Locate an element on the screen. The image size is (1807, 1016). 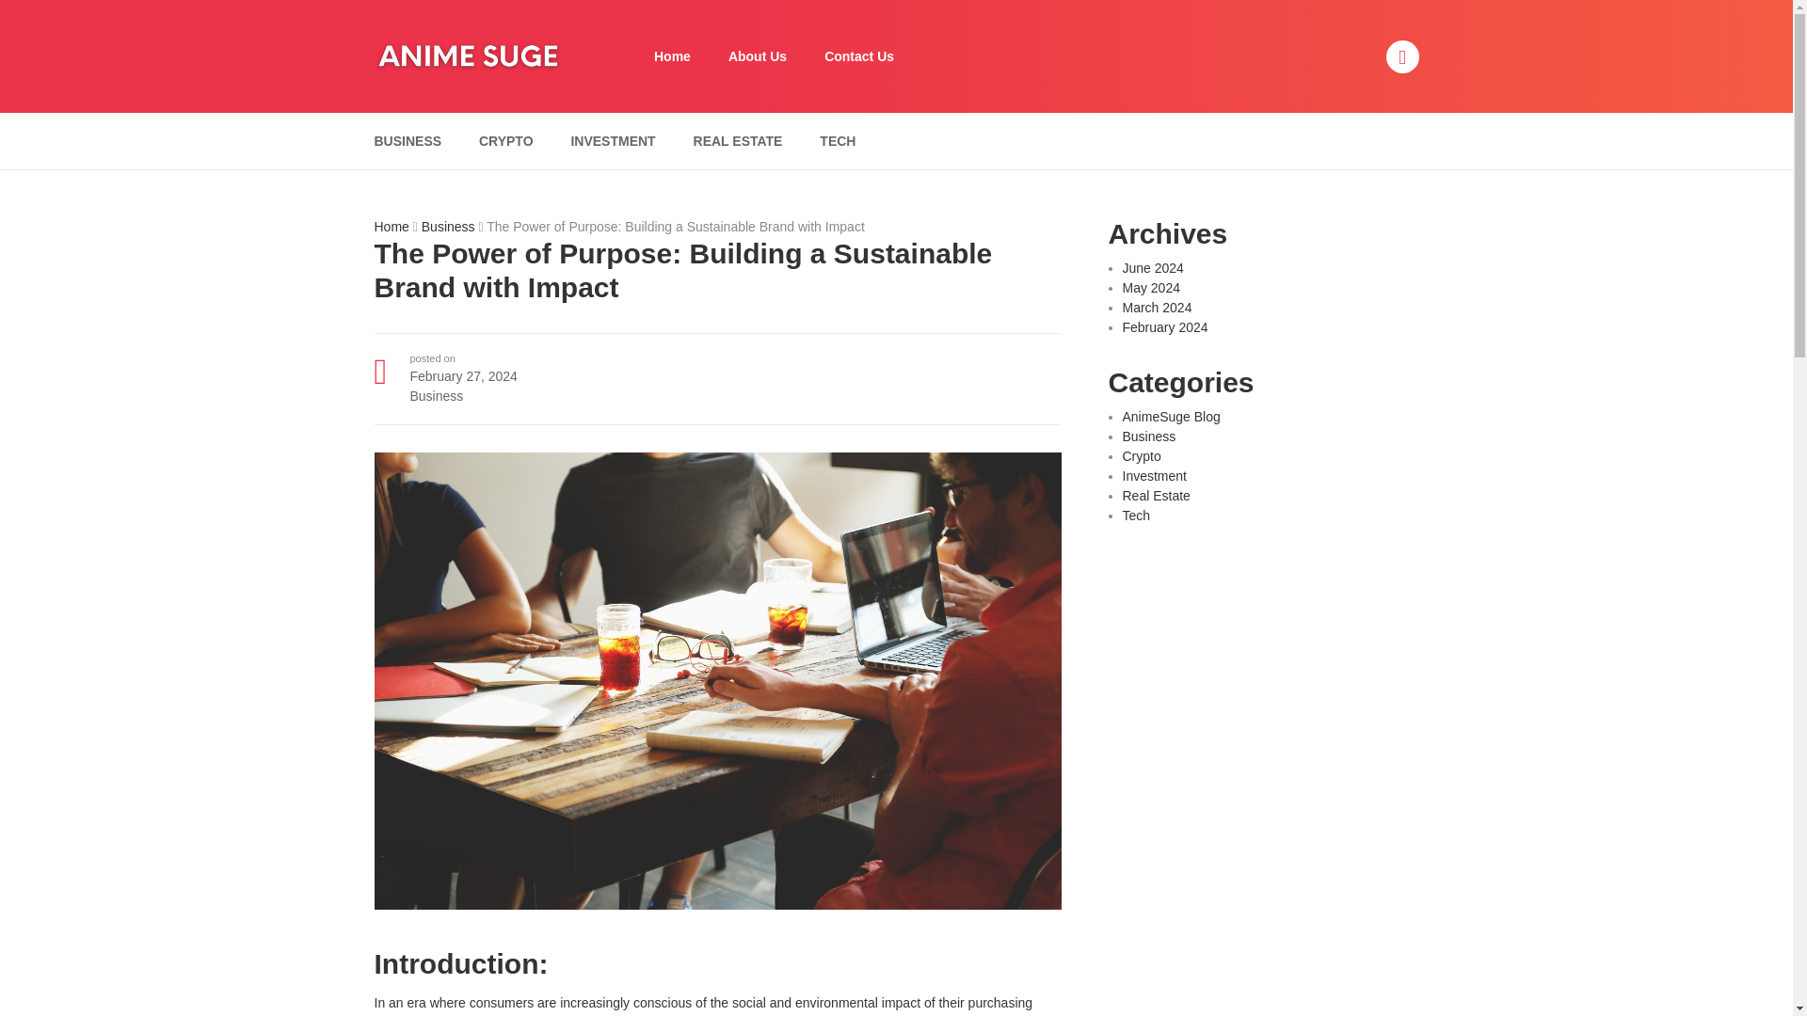
Crypto is located at coordinates (1141, 455).